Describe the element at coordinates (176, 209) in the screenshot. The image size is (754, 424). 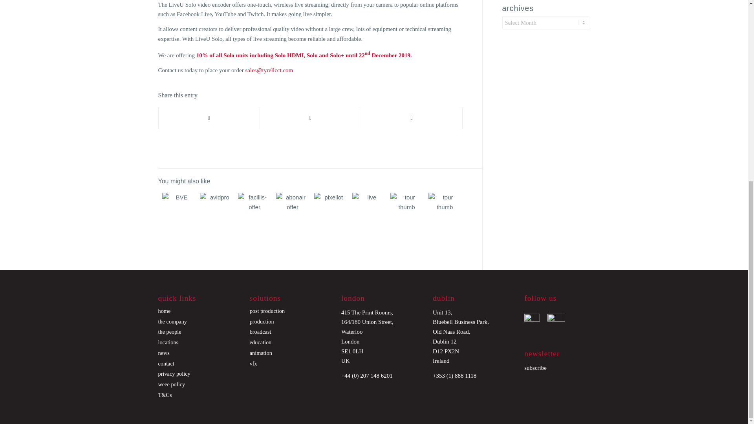
I see `Exclusive offer ends` at that location.